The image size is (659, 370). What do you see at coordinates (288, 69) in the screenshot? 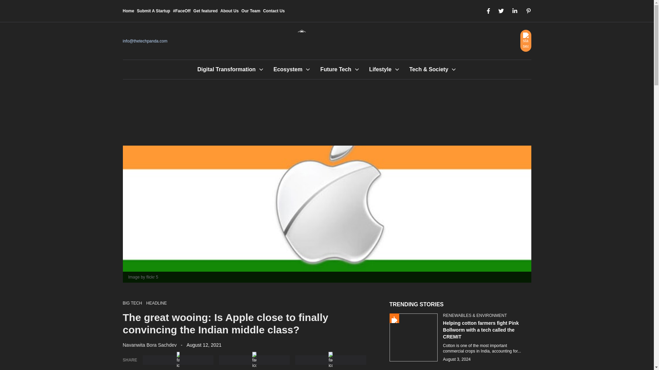
I see `Ecosystem` at bounding box center [288, 69].